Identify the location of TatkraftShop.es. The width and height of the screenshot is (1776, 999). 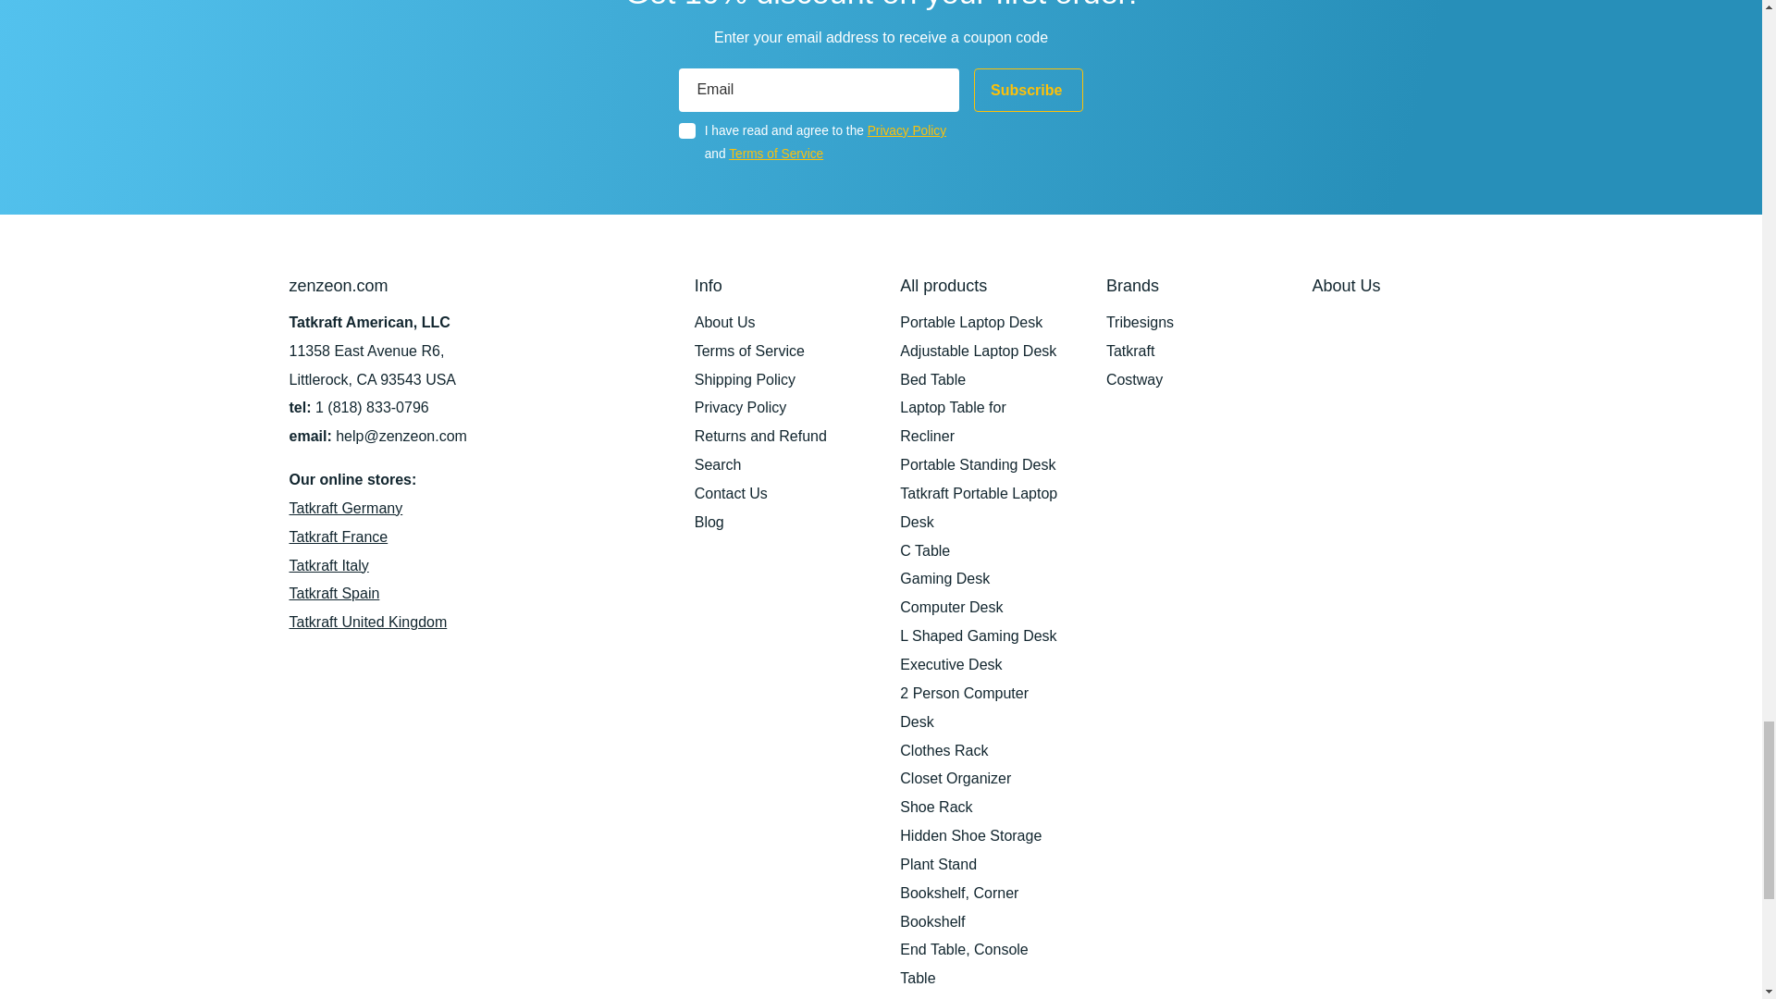
(333, 593).